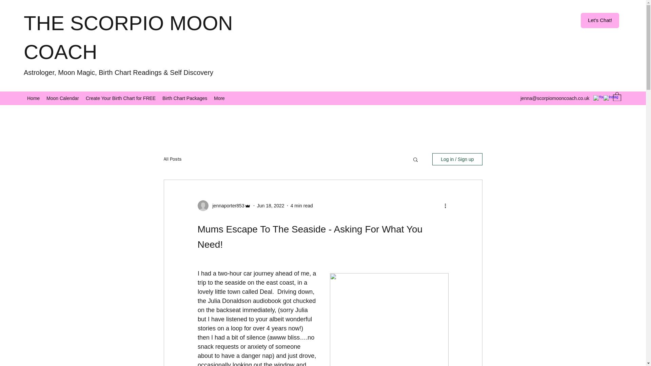  Describe the element at coordinates (226, 206) in the screenshot. I see `jennaporter853` at that location.